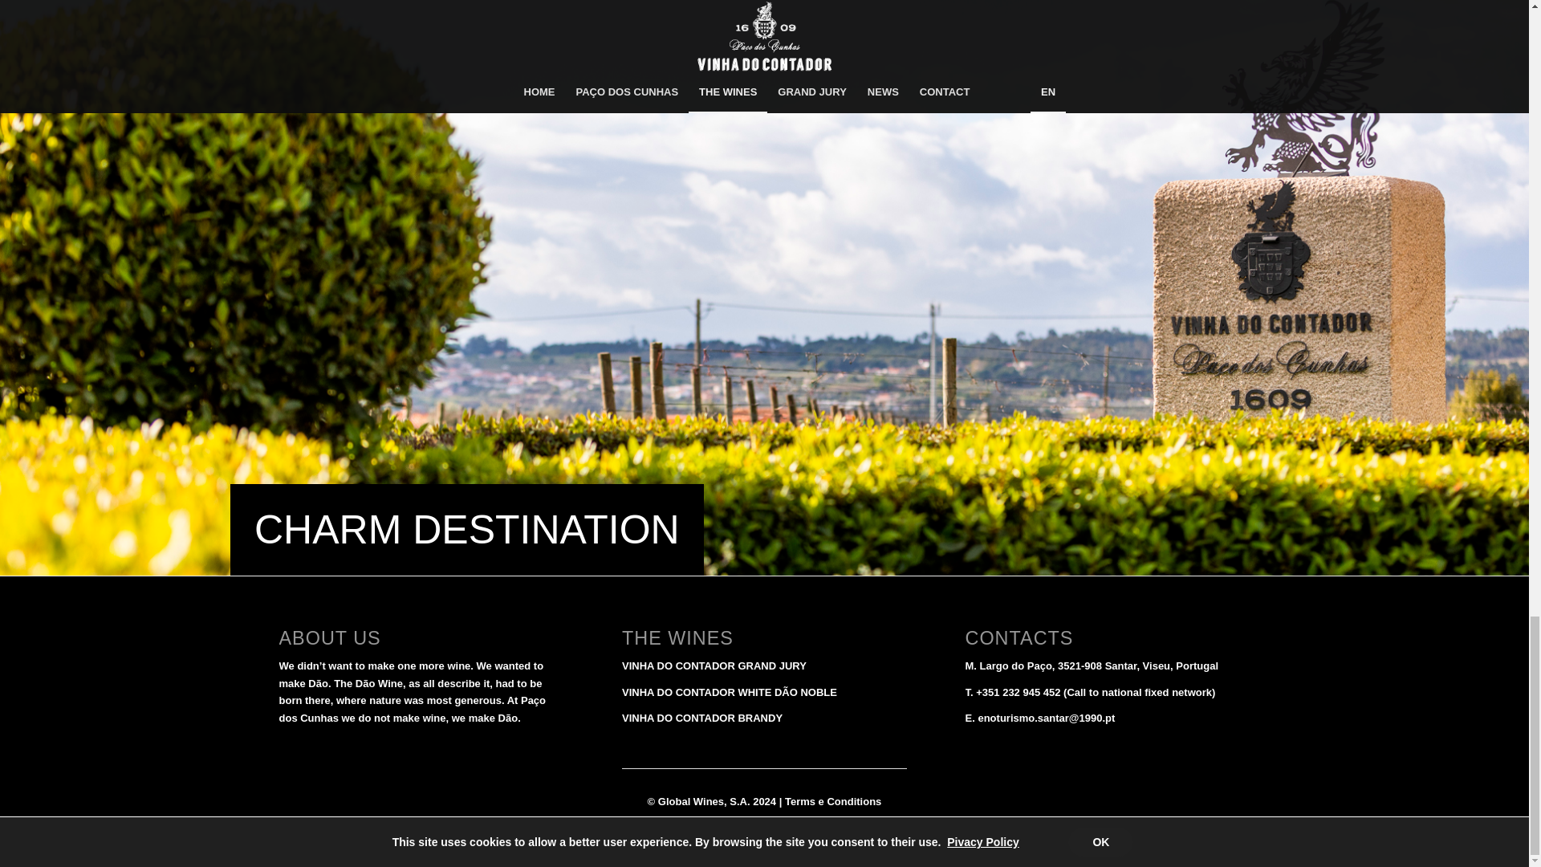 Image resolution: width=1541 pixels, height=867 pixels. What do you see at coordinates (833, 801) in the screenshot?
I see `Terms e Conditions` at bounding box center [833, 801].